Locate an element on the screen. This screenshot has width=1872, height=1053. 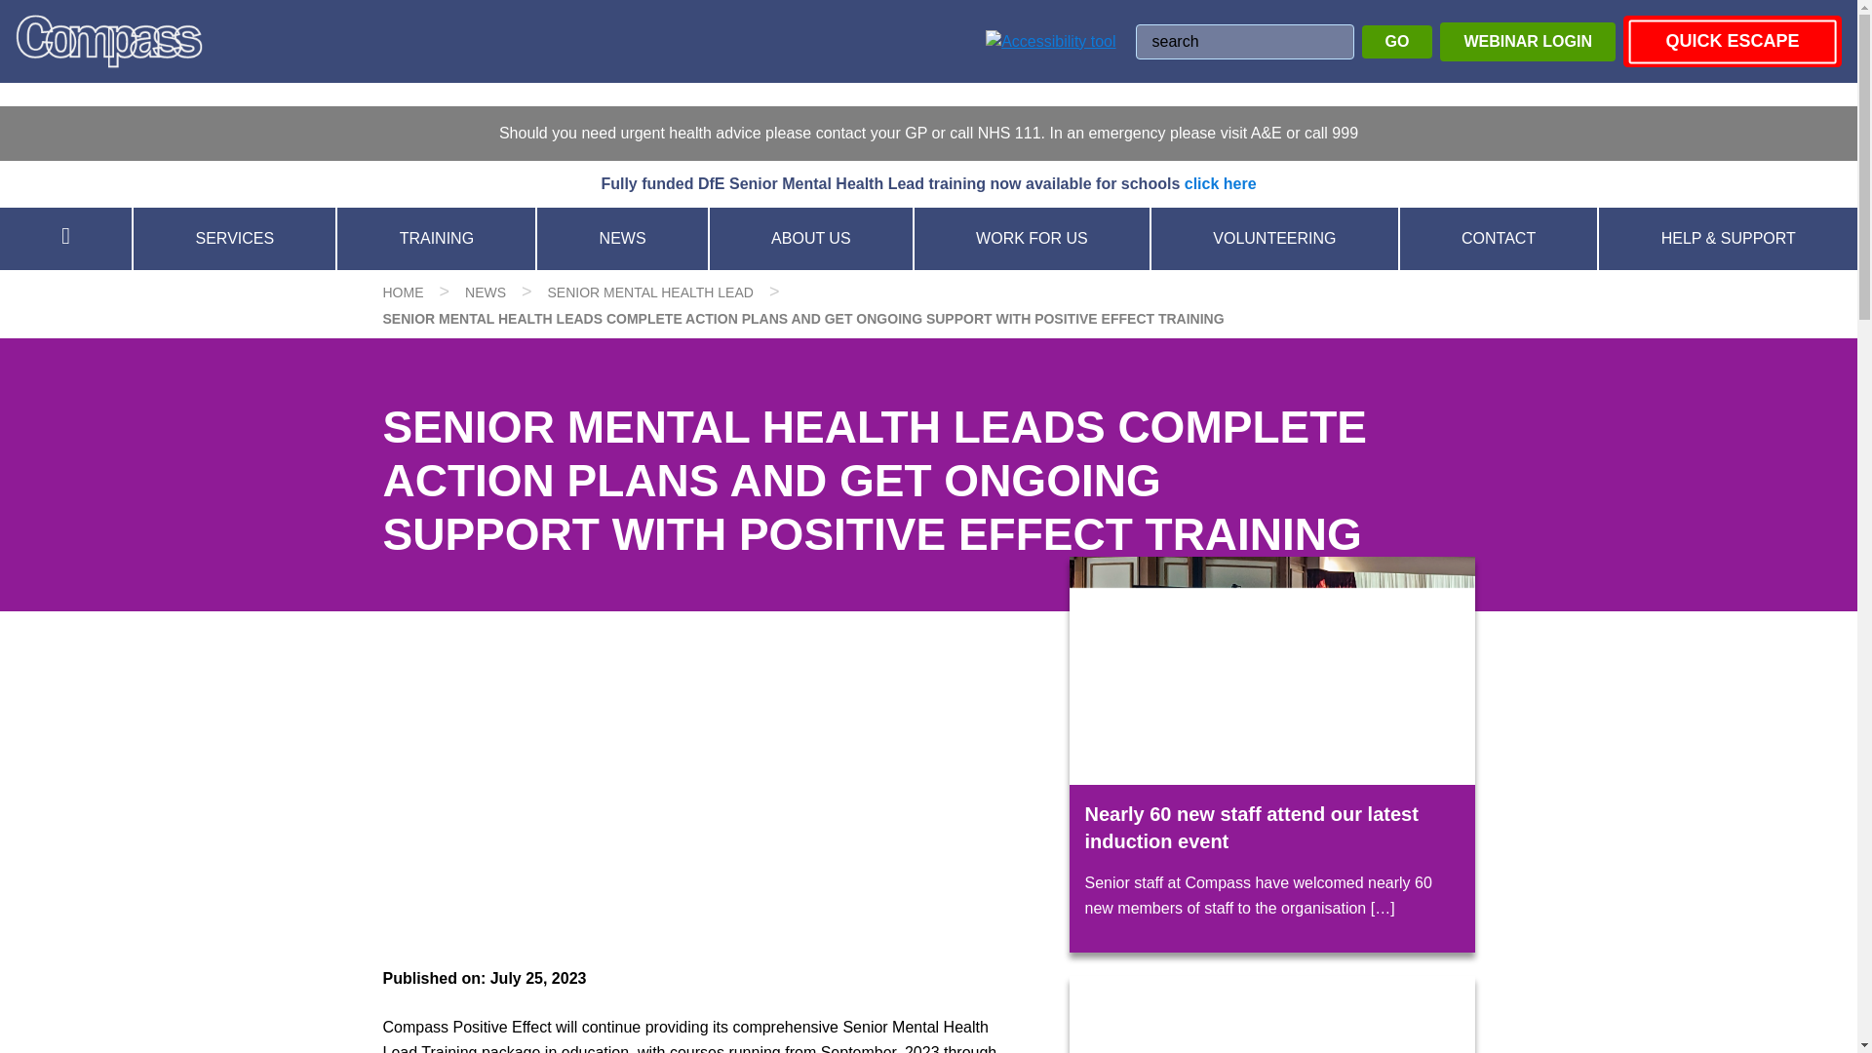
skip to main content is located at coordinates (69, 12).